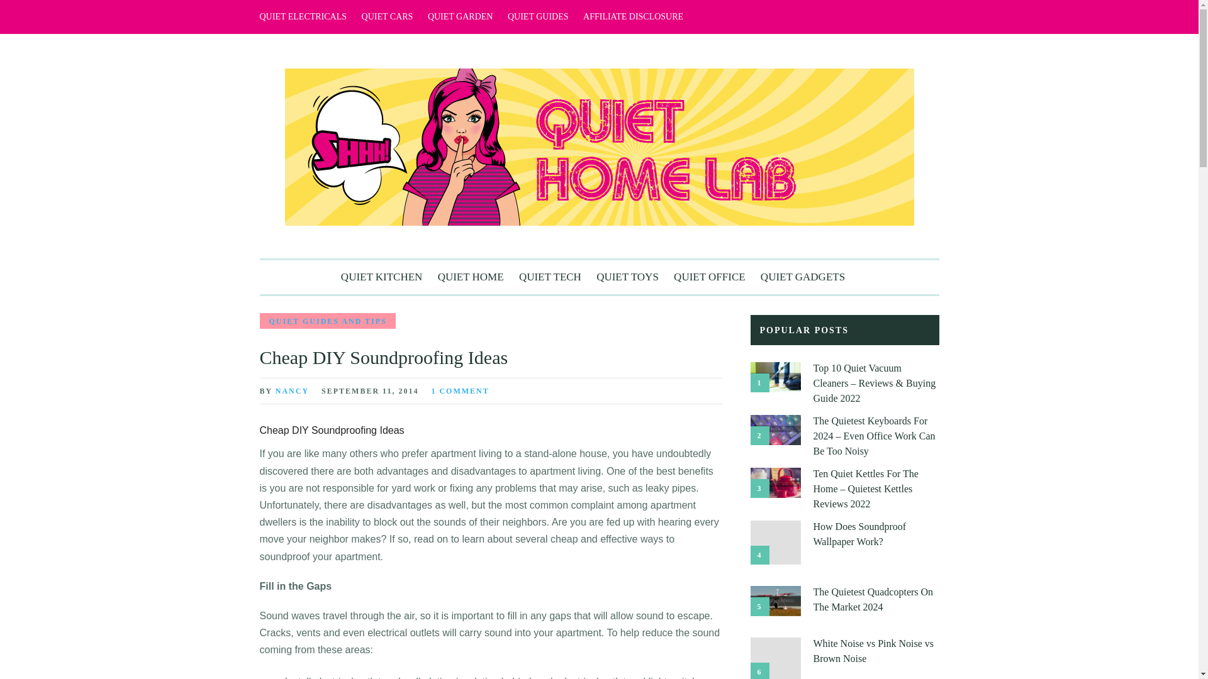 The height and width of the screenshot is (679, 1208). I want to click on QUIET GARDEN, so click(460, 17).